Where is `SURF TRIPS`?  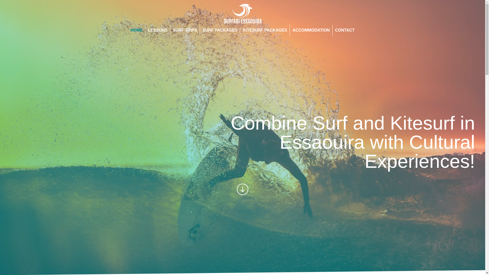
SURF TRIPS is located at coordinates (185, 30).